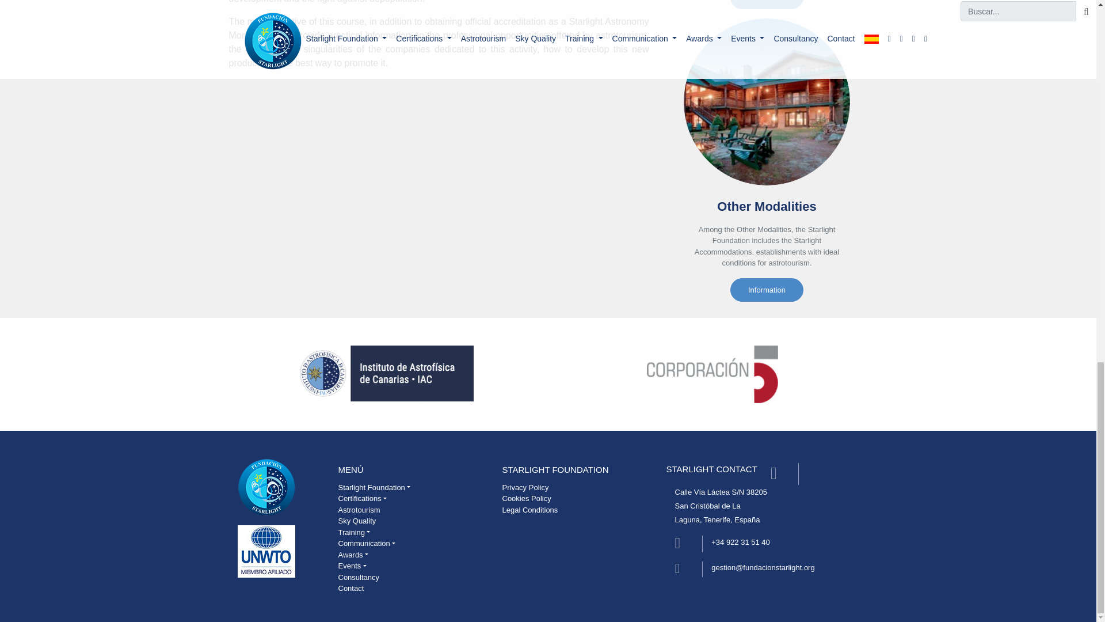 The width and height of the screenshot is (1105, 622). What do you see at coordinates (383, 373) in the screenshot?
I see `Instituto de Astrofisica de Canarias` at bounding box center [383, 373].